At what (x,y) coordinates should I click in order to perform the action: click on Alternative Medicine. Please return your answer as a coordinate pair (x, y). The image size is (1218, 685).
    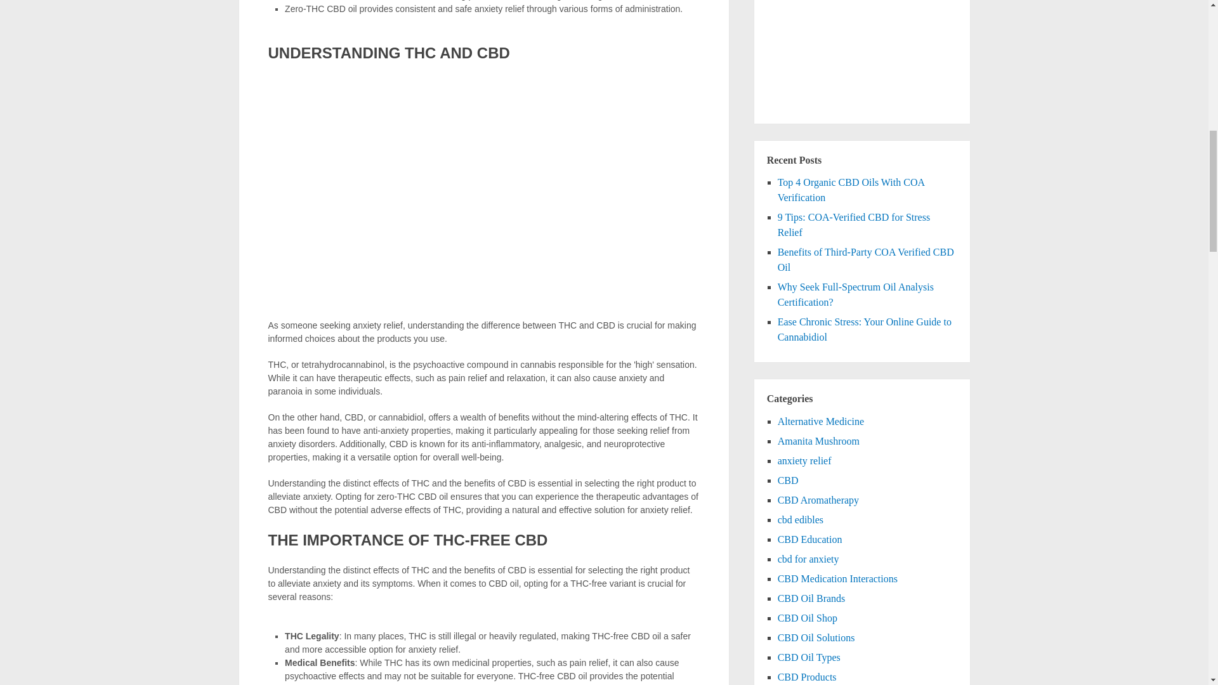
    Looking at the image, I should click on (821, 421).